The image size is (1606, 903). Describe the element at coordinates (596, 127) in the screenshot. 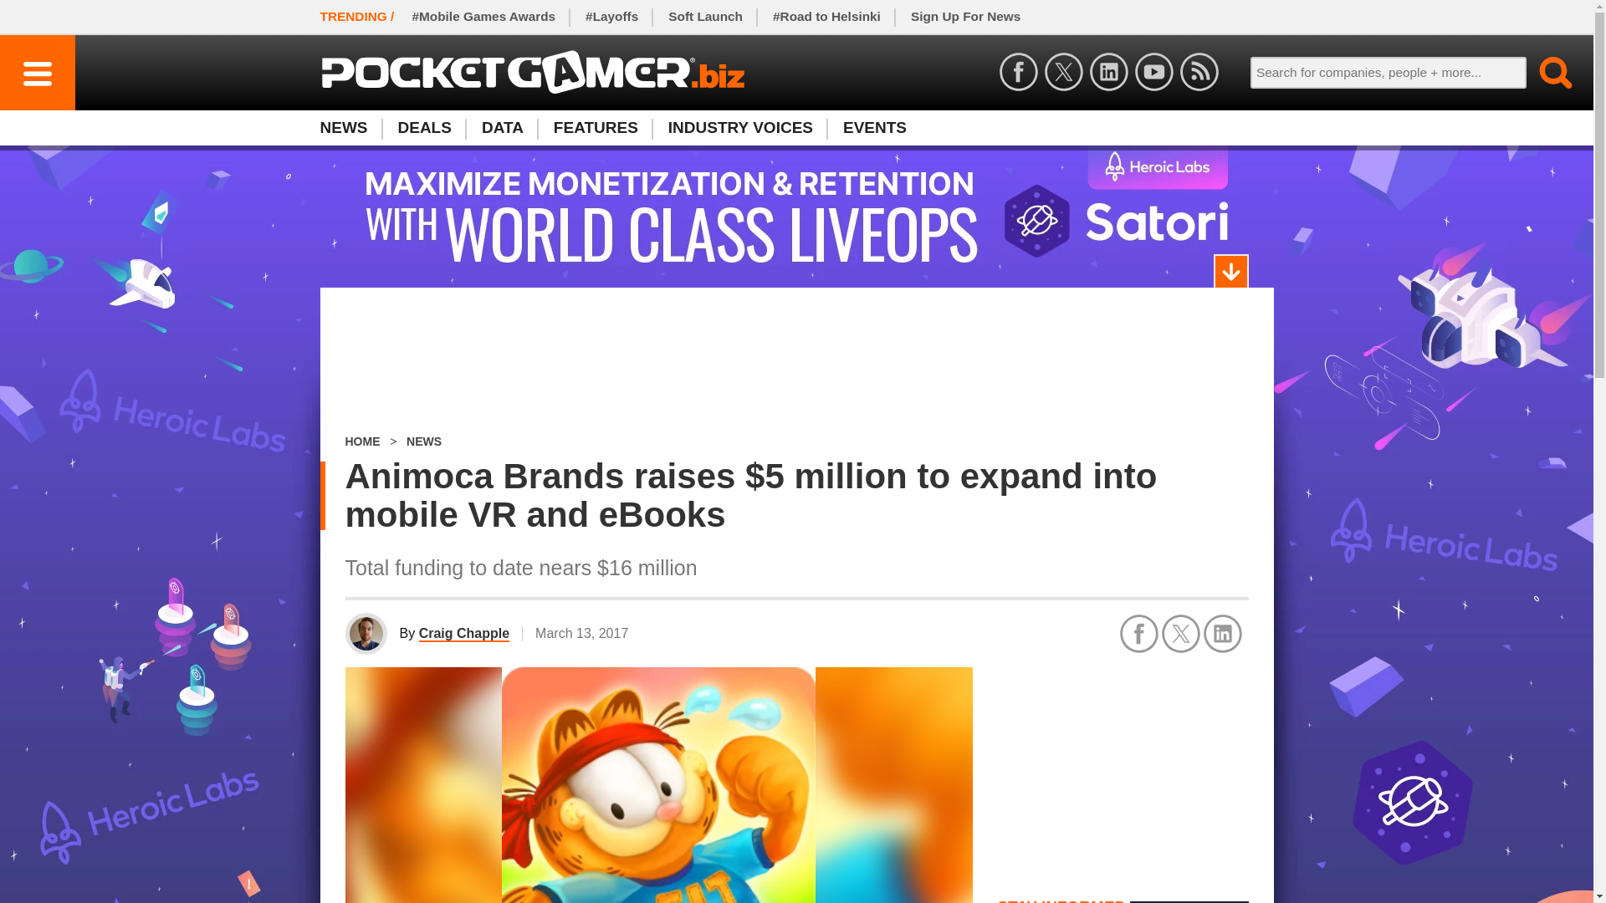

I see `FEATURES` at that location.